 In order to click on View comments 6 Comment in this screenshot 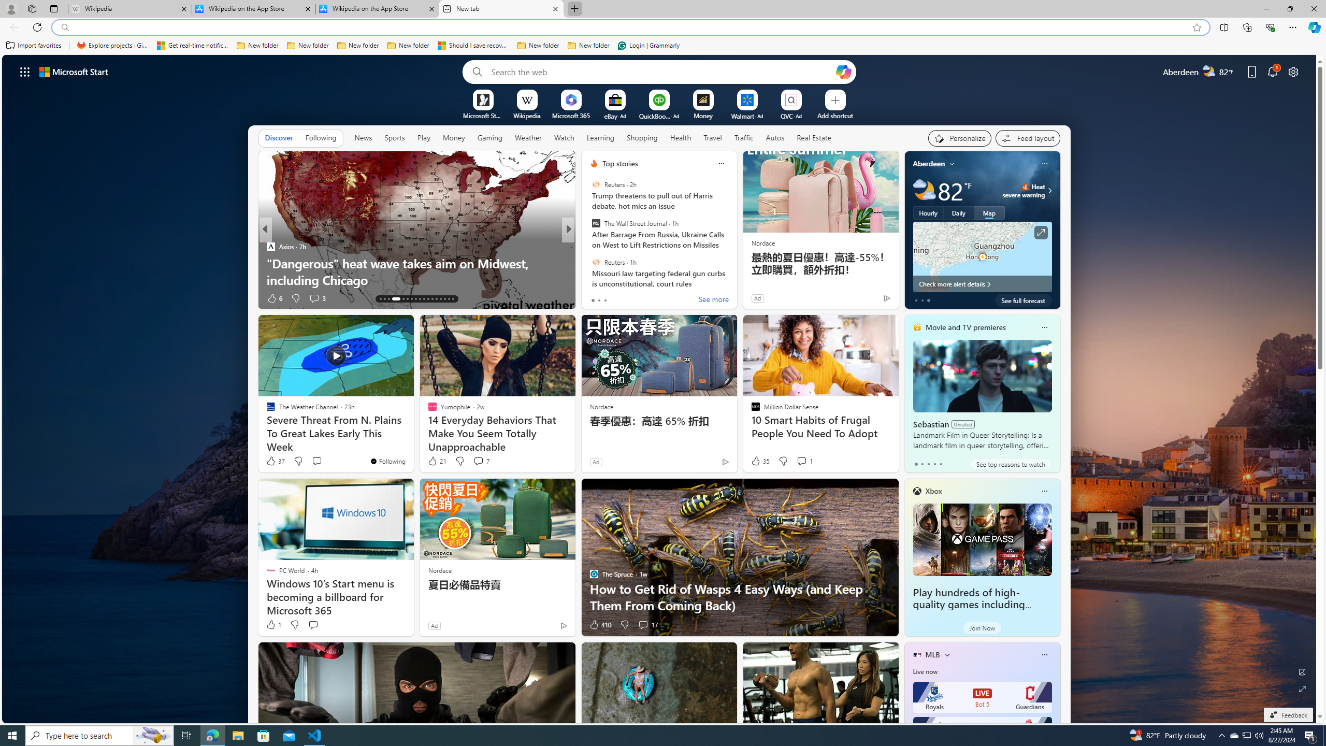, I will do `click(640, 298)`.